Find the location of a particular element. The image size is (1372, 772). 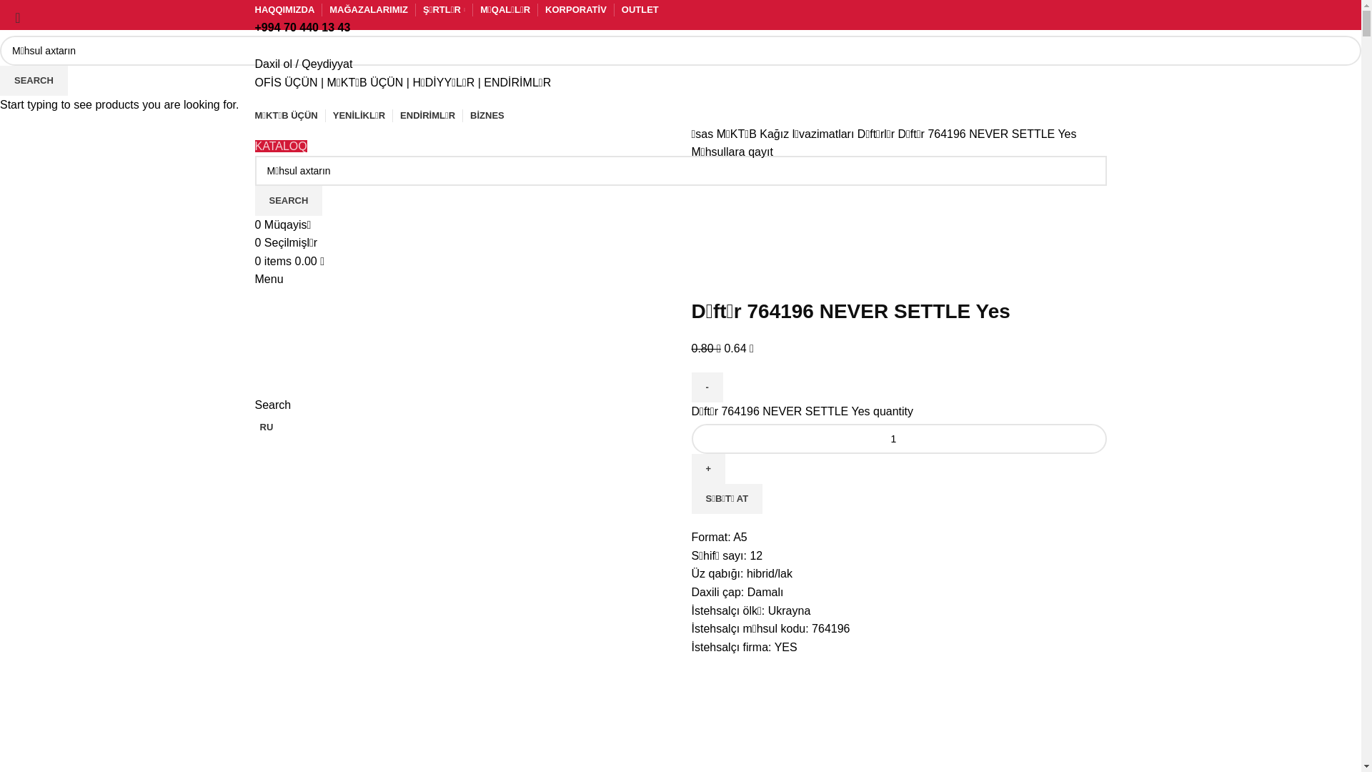

KORPORATIV is located at coordinates (576, 10).